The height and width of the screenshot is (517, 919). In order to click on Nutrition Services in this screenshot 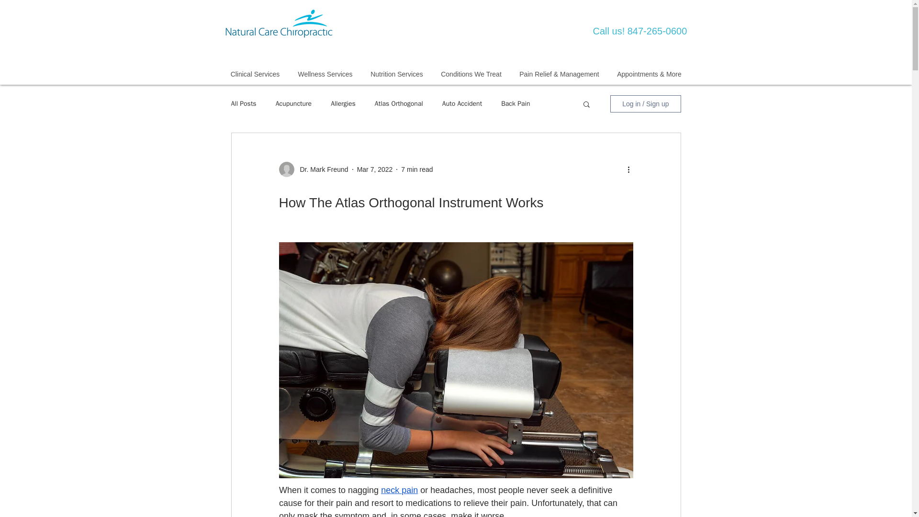, I will do `click(397, 74)`.